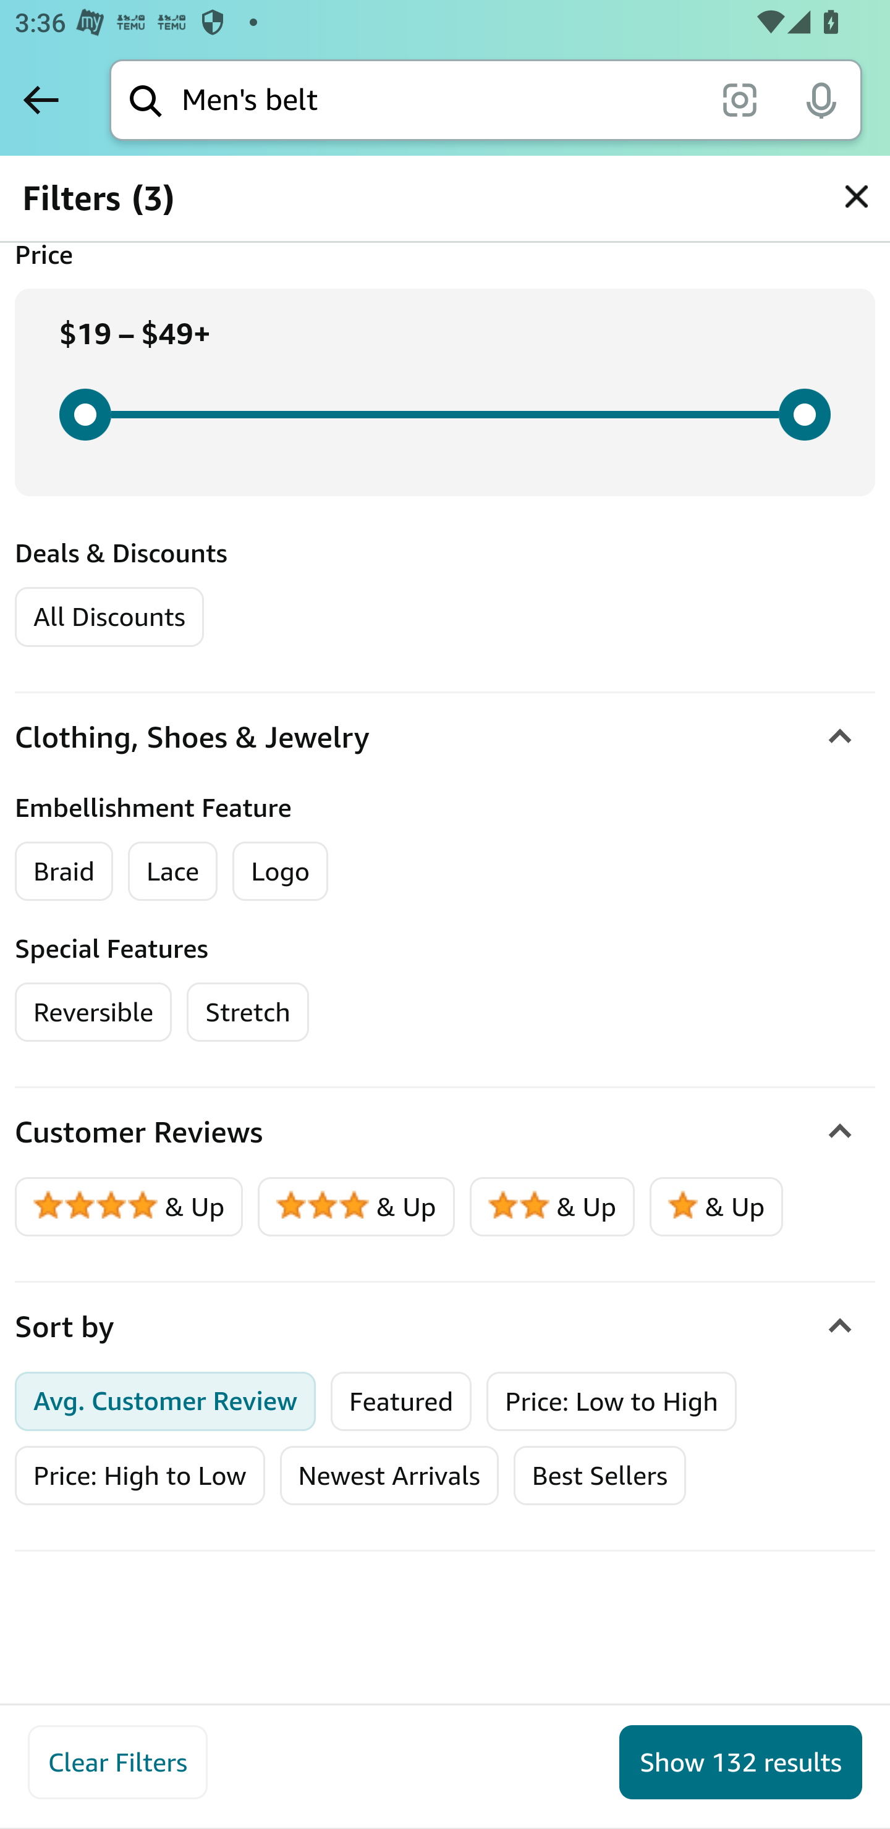 This screenshot has height=1829, width=890. What do you see at coordinates (281, 870) in the screenshot?
I see `Logo` at bounding box center [281, 870].